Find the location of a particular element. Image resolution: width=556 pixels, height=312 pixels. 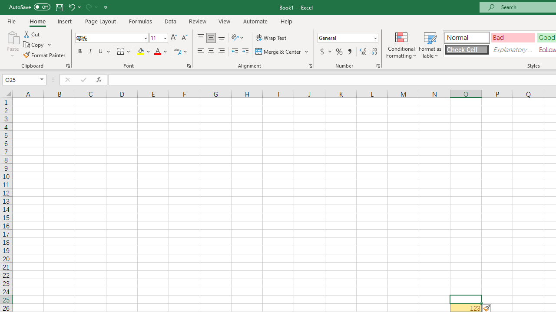

Decrease Indent is located at coordinates (235, 52).